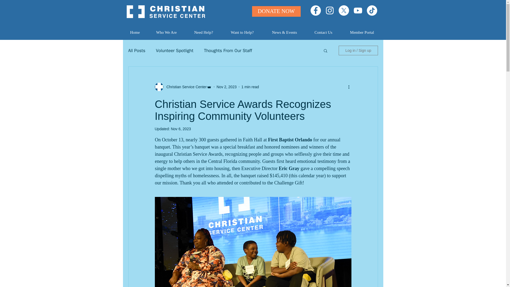 This screenshot has width=510, height=287. I want to click on Want to Help?, so click(242, 32).